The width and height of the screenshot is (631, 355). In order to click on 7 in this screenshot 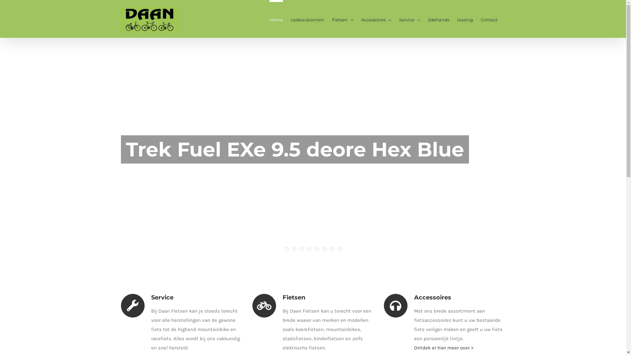, I will do `click(332, 249)`.